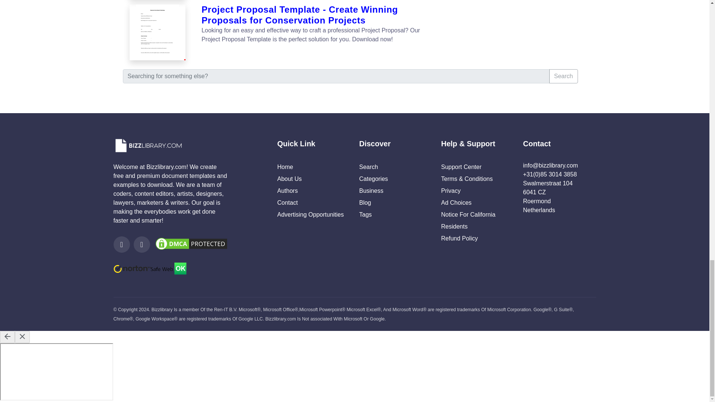 The width and height of the screenshot is (715, 402). Describe the element at coordinates (285, 167) in the screenshot. I see `Home` at that location.